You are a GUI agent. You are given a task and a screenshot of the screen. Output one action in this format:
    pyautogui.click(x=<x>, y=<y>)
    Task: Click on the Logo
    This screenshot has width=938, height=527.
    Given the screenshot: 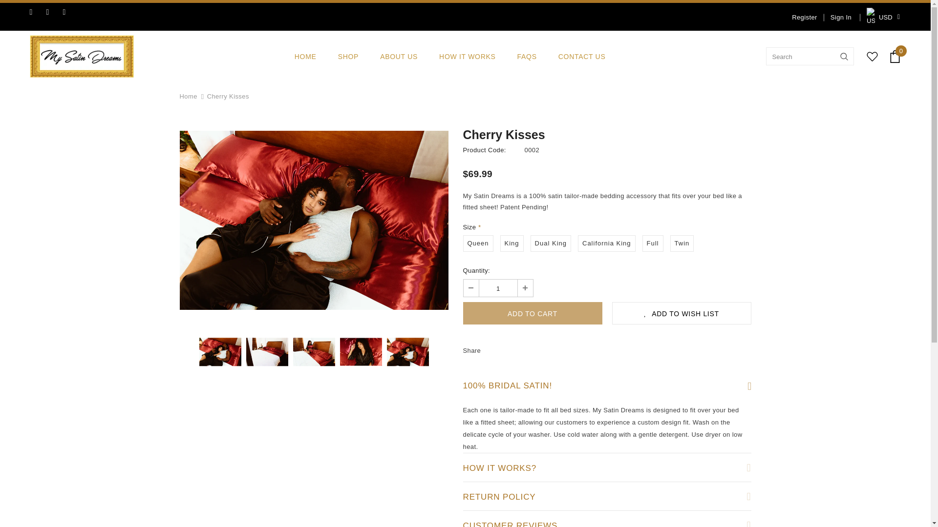 What is the action you would take?
    pyautogui.click(x=81, y=56)
    